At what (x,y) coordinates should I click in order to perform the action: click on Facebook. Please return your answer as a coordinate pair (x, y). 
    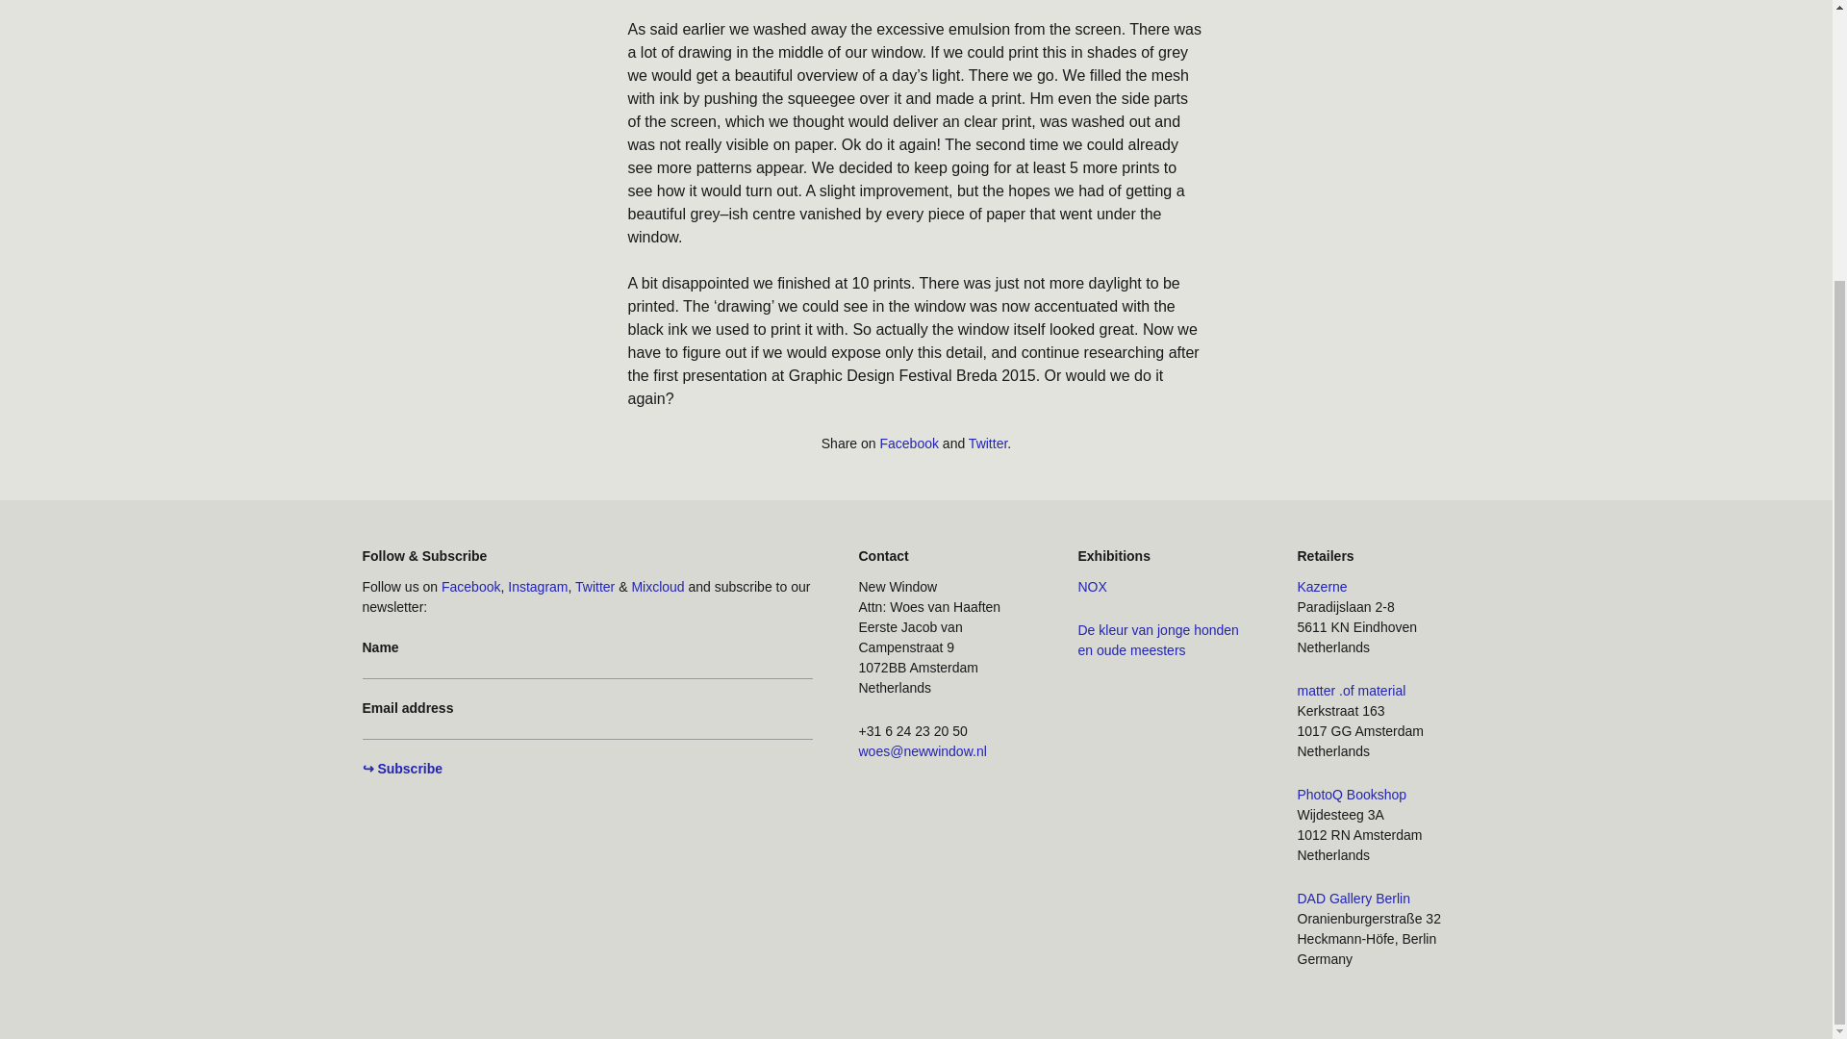
    Looking at the image, I should click on (470, 585).